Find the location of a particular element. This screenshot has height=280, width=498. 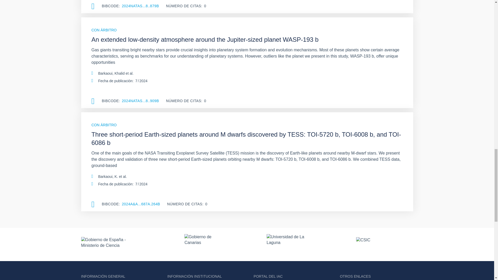

Universidad de La Laguna is located at coordinates (288, 244).